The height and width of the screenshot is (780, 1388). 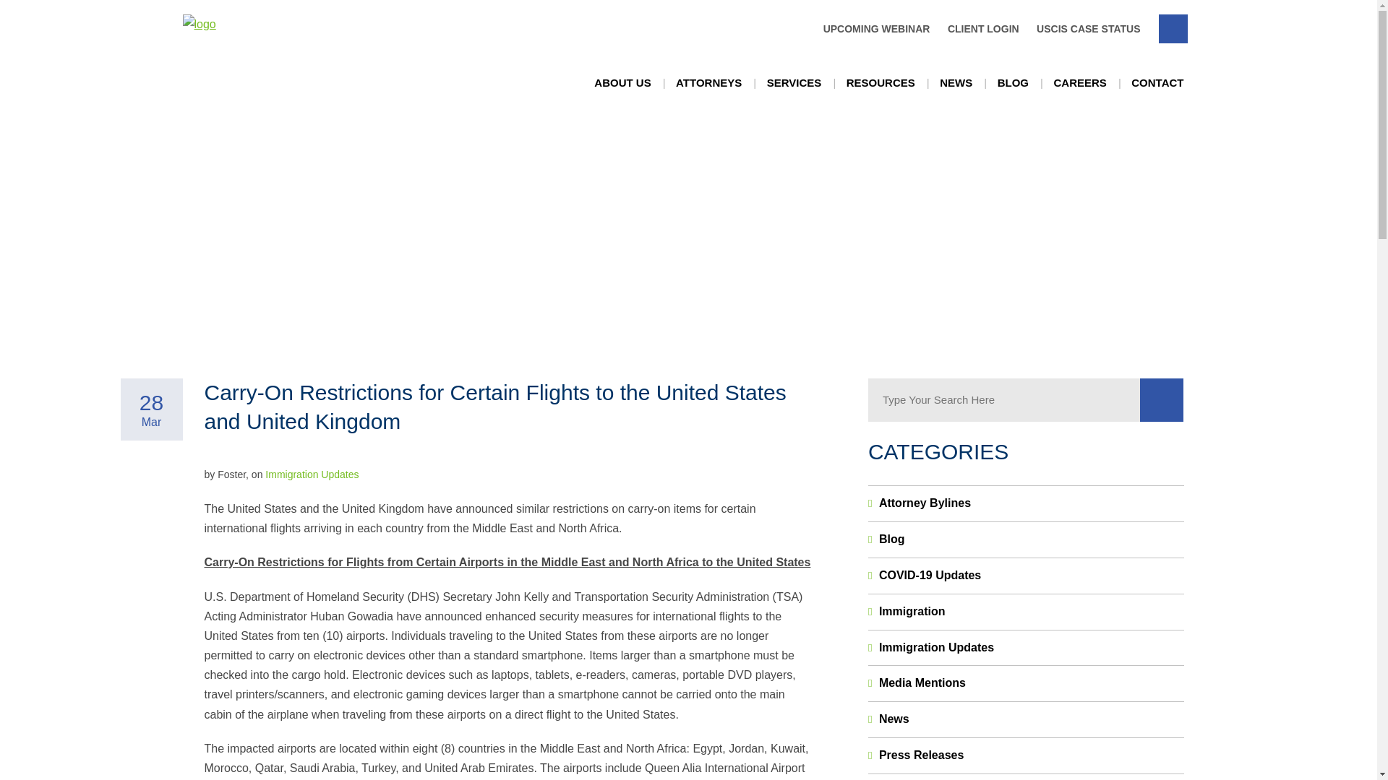 What do you see at coordinates (956, 83) in the screenshot?
I see `NEWS` at bounding box center [956, 83].